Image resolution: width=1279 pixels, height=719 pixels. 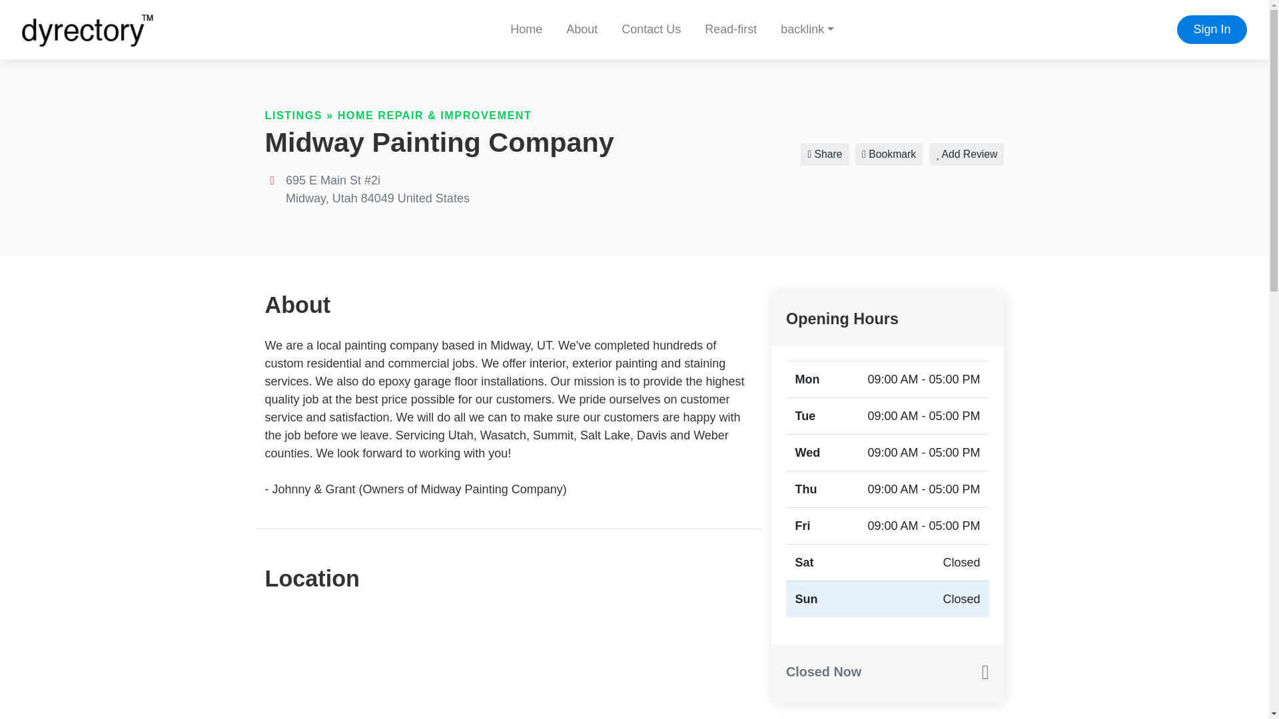 I want to click on Home, so click(x=526, y=29).